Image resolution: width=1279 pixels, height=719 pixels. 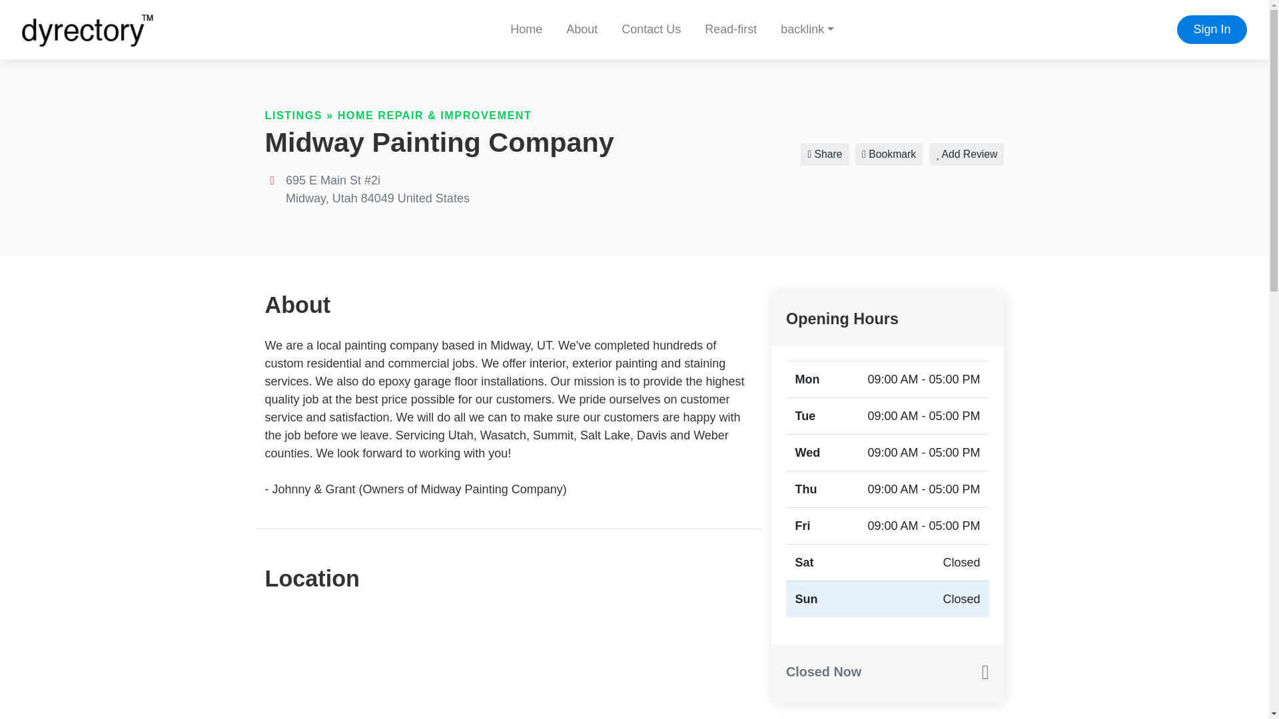 I want to click on Home, so click(x=526, y=29).